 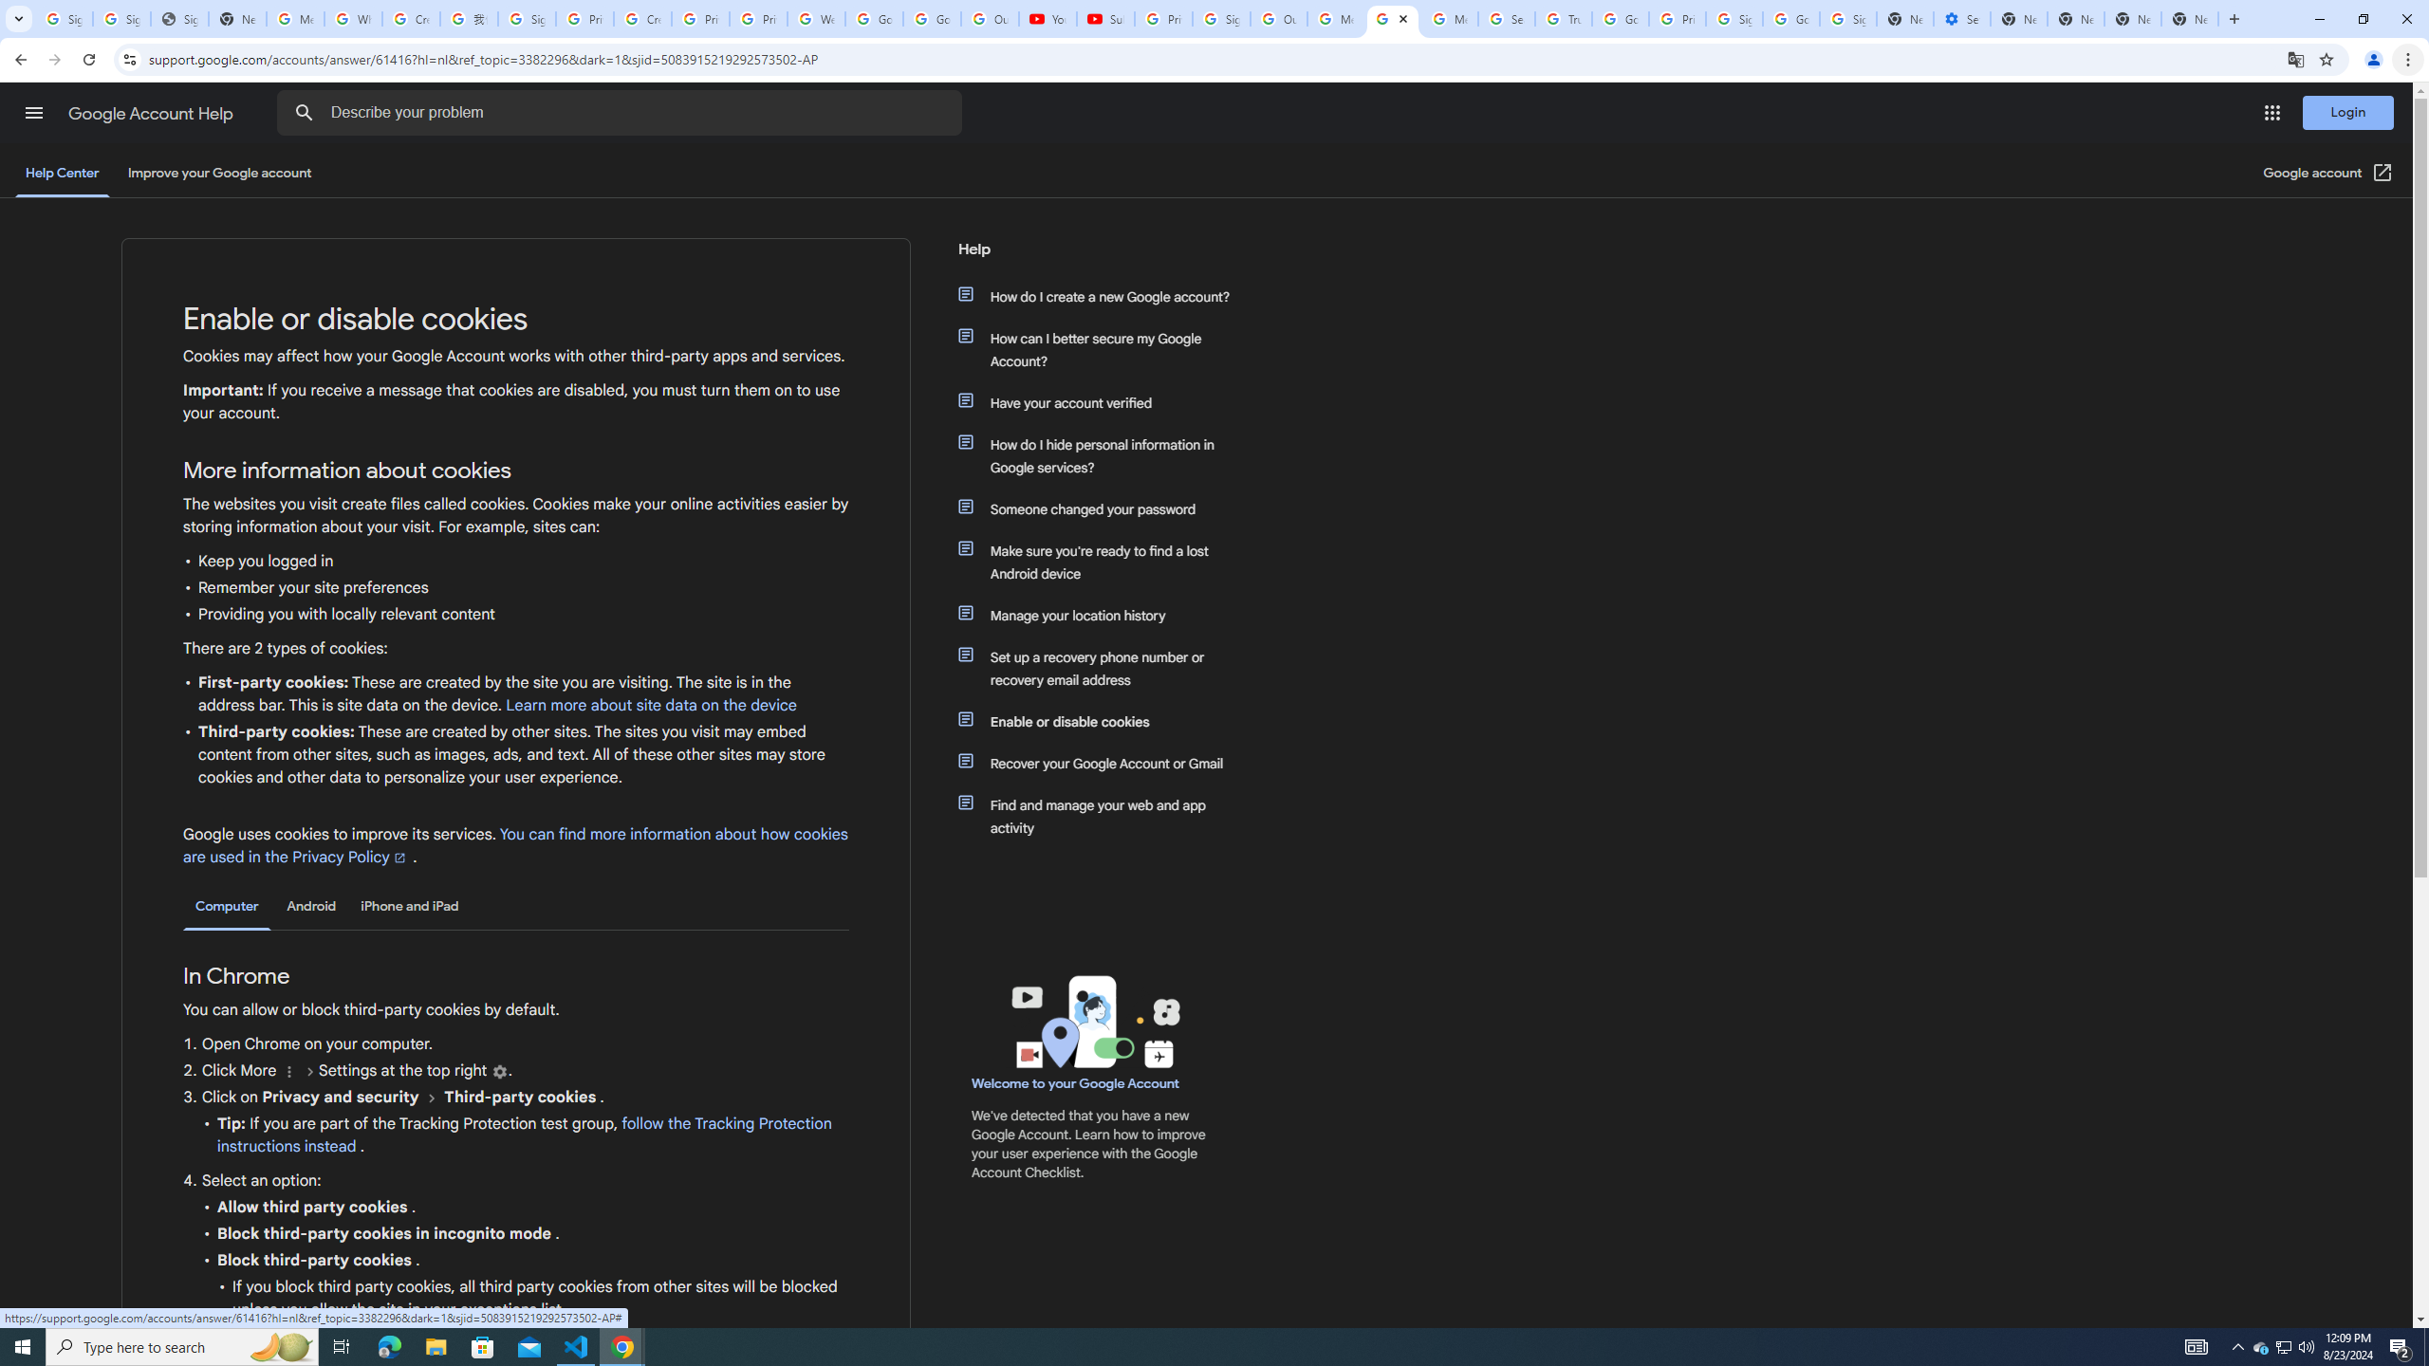 What do you see at coordinates (1507, 19) in the screenshot?
I see `Search our Doodle Library Collection - Google Doodles` at bounding box center [1507, 19].